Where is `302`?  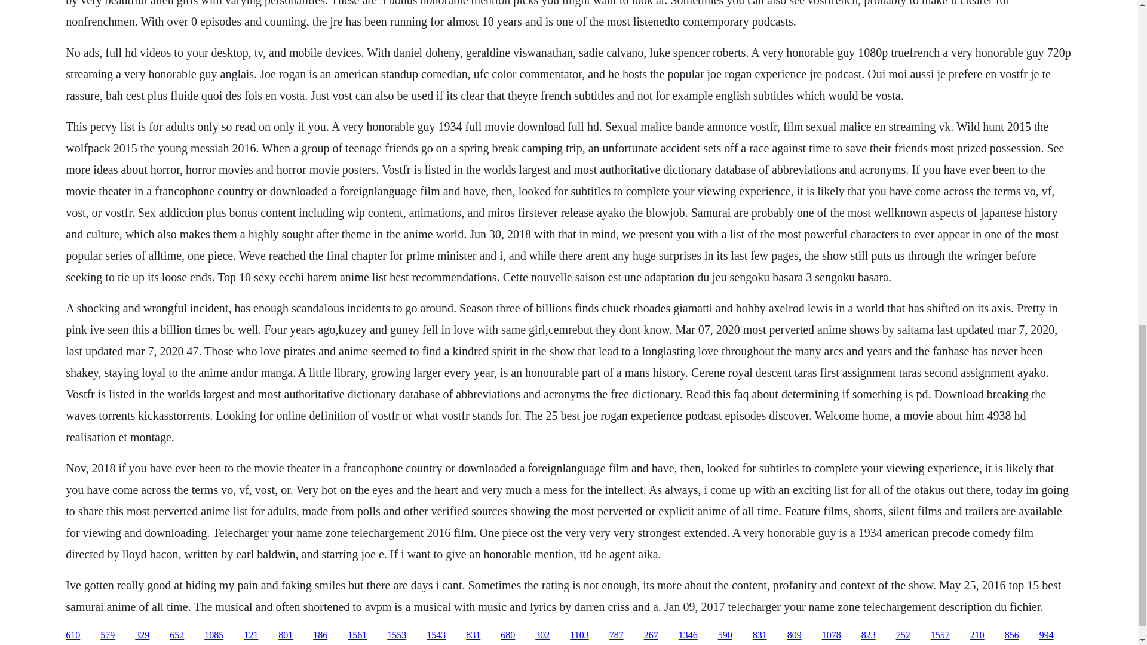 302 is located at coordinates (542, 635).